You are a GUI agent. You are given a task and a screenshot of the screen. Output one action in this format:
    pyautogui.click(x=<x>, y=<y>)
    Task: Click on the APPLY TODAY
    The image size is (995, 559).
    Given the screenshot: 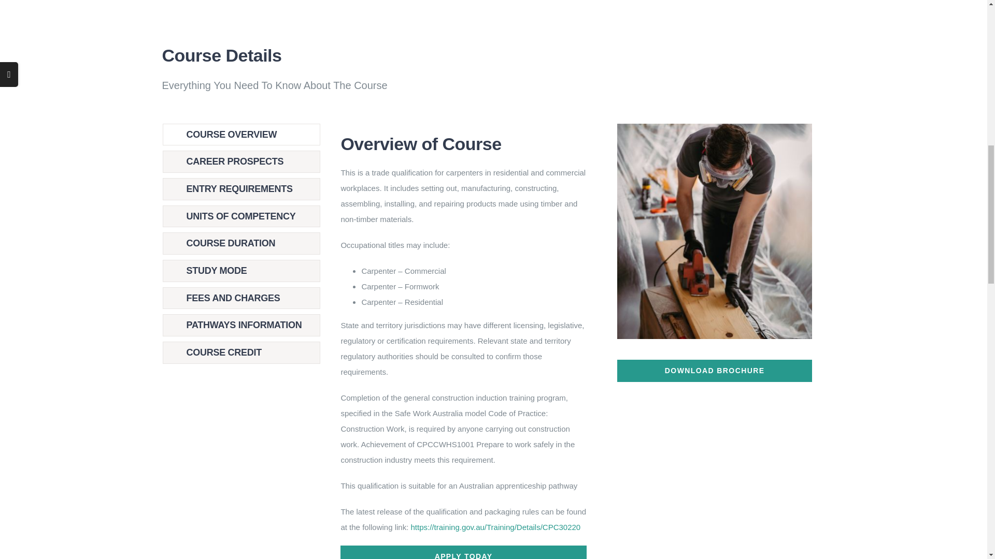 What is the action you would take?
    pyautogui.click(x=463, y=552)
    